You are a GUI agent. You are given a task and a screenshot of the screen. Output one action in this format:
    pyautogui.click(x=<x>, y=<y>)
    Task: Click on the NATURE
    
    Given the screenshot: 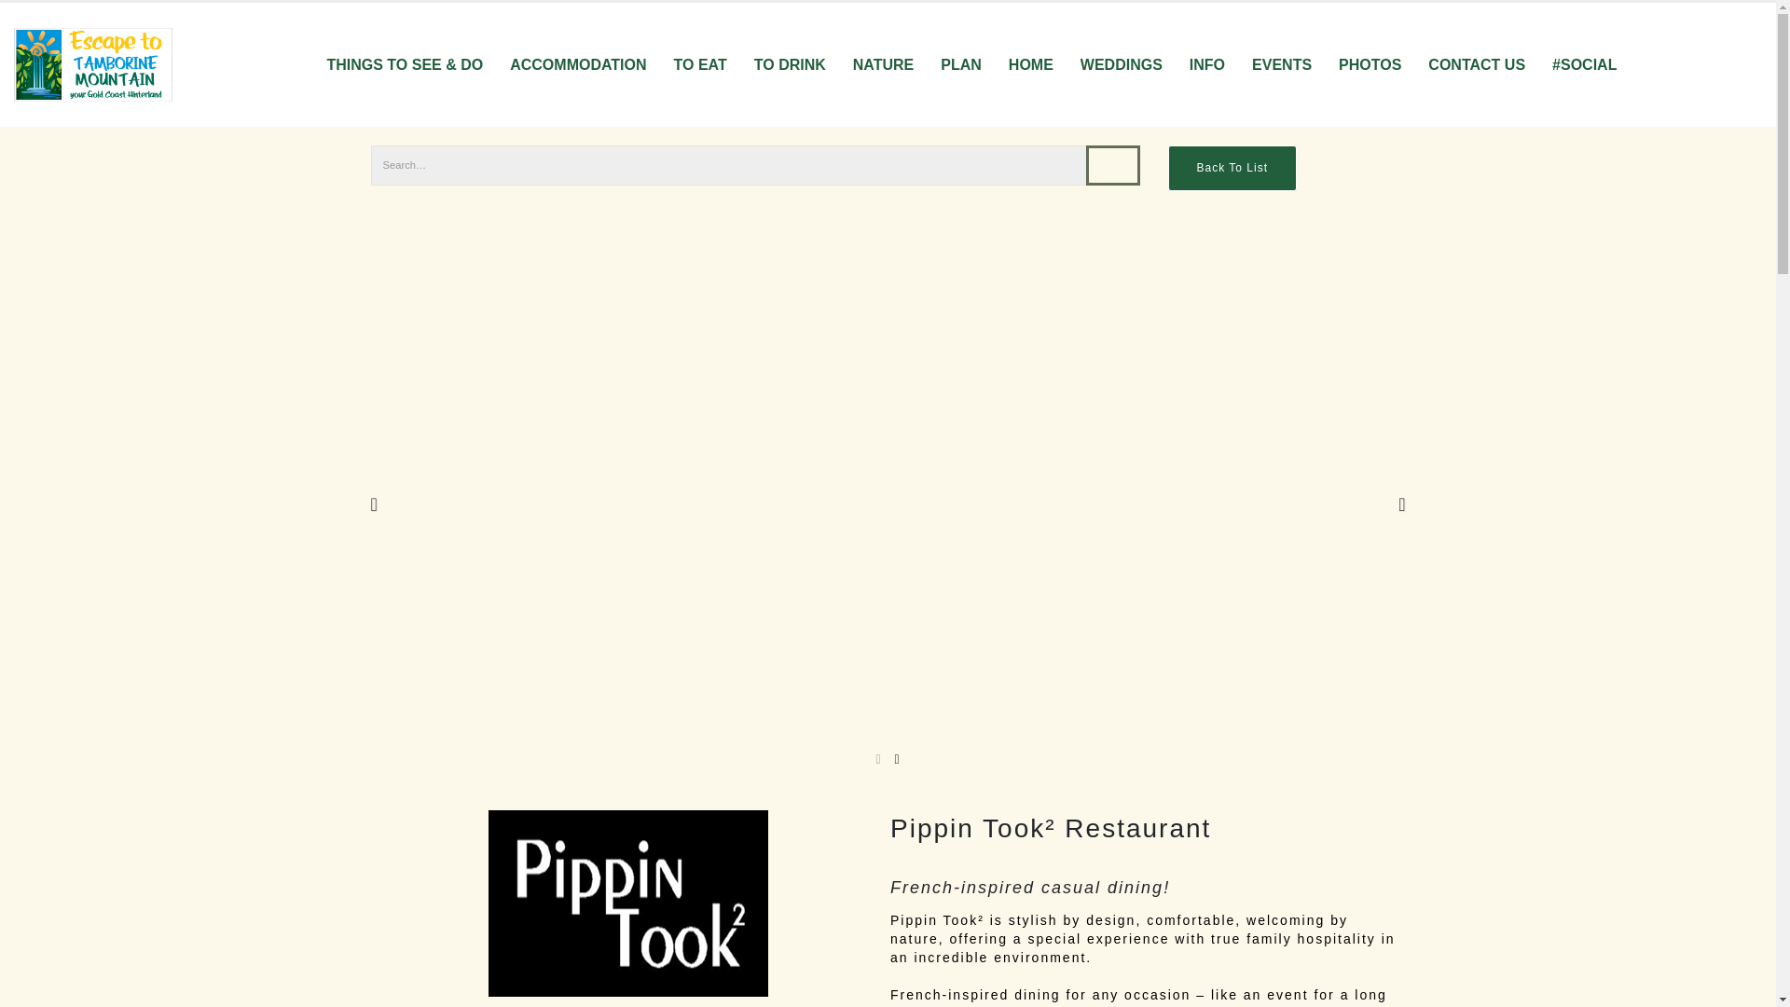 What is the action you would take?
    pyautogui.click(x=883, y=64)
    